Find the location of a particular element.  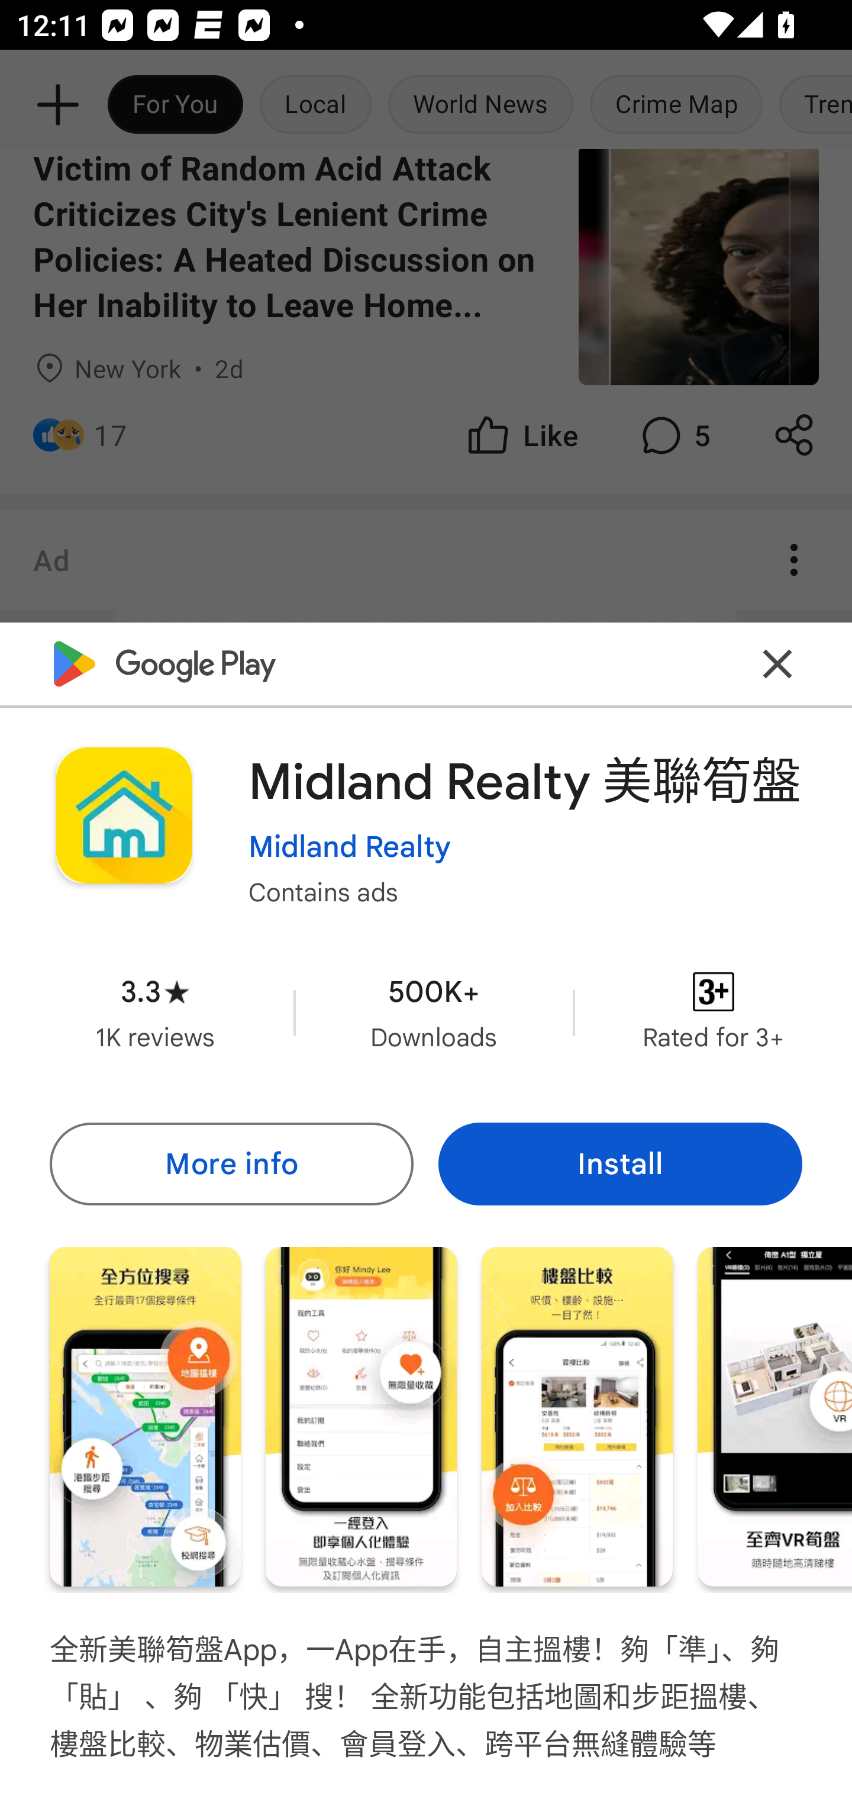

Screenshot "3" of "7" is located at coordinates (577, 1417).